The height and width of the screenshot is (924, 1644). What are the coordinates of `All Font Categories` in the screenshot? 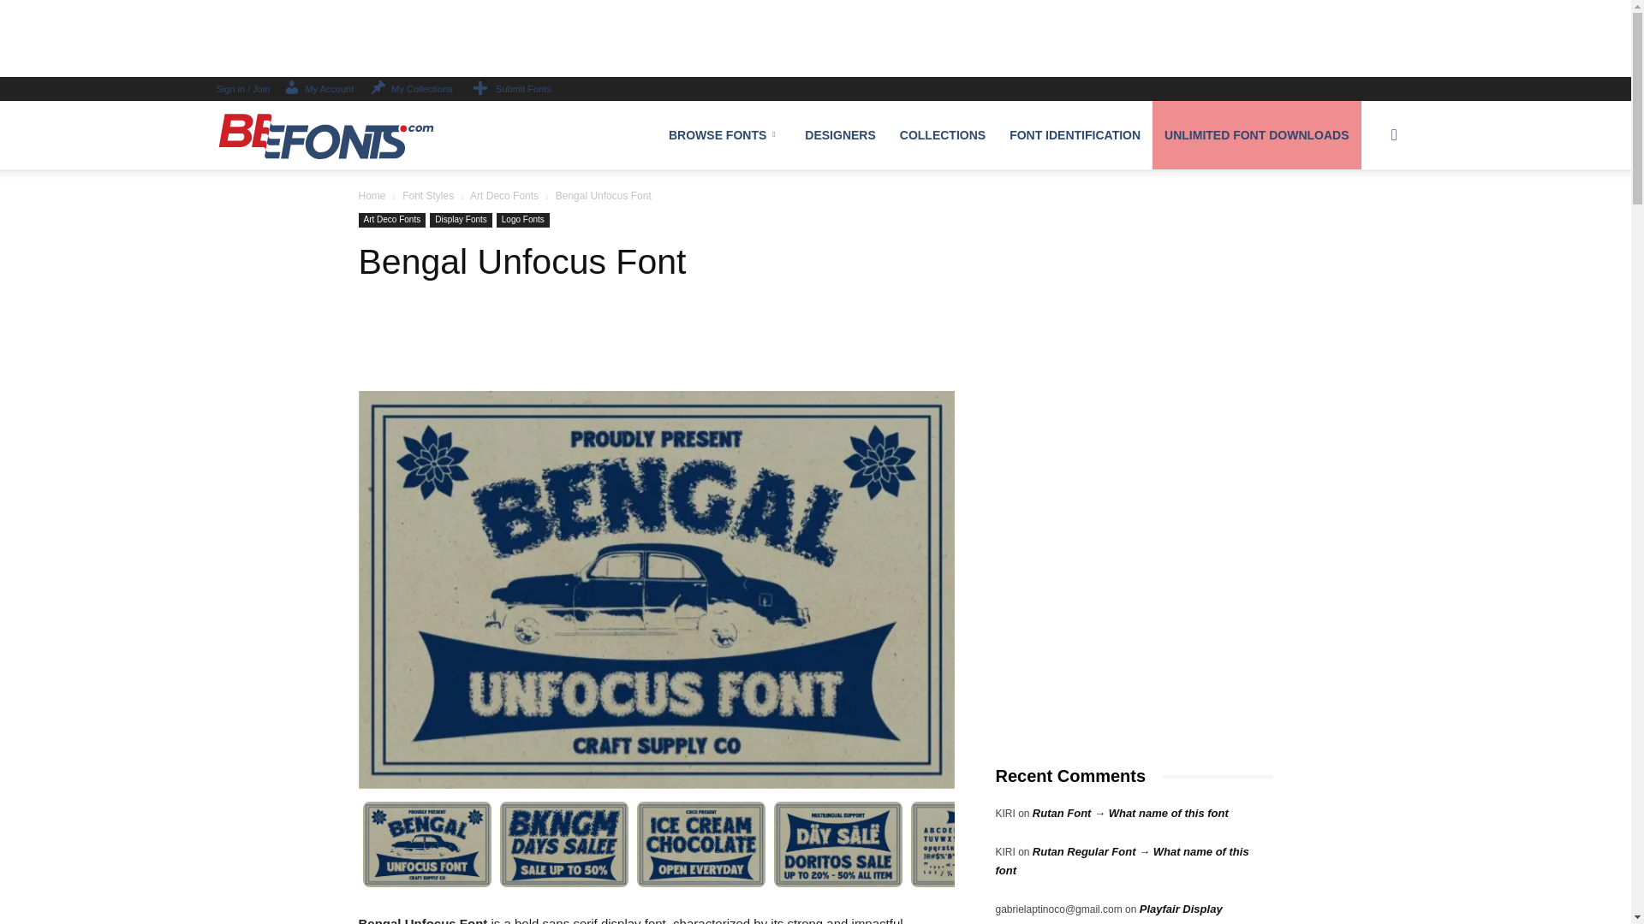 It's located at (724, 134).